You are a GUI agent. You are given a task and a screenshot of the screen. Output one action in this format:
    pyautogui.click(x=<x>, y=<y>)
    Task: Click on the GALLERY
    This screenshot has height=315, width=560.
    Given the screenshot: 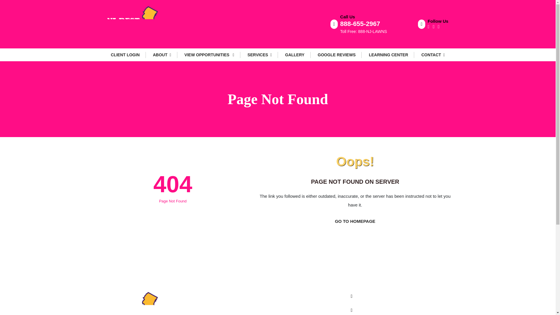 What is the action you would take?
    pyautogui.click(x=295, y=55)
    